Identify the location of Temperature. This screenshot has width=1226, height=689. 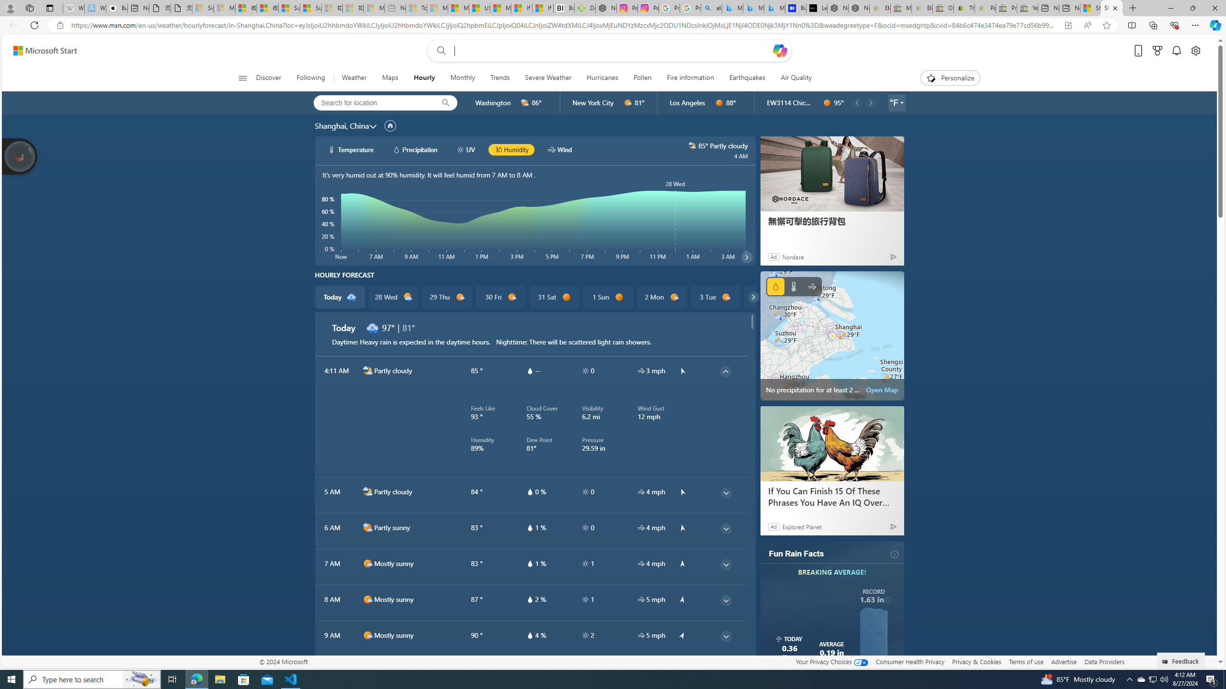
(794, 286).